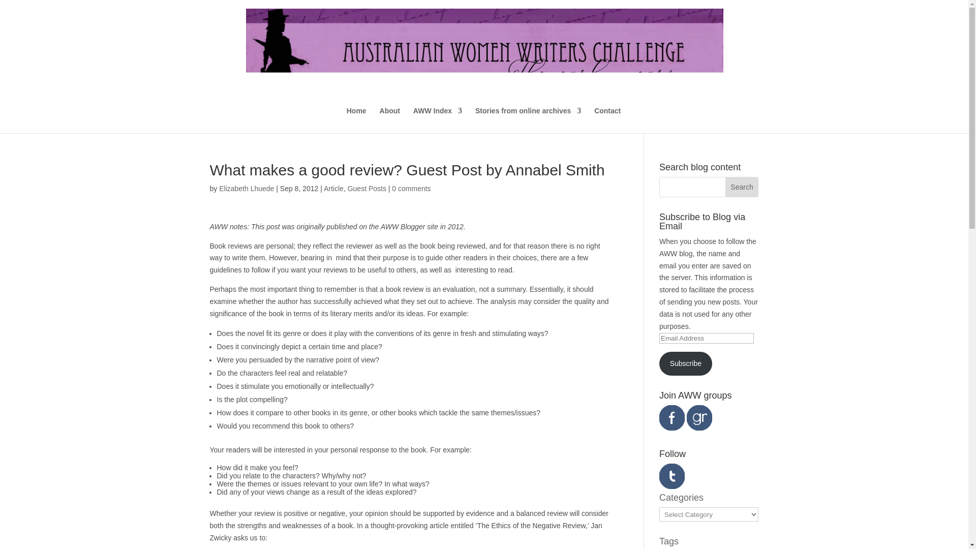 The width and height of the screenshot is (976, 549). What do you see at coordinates (411, 188) in the screenshot?
I see `0 comments` at bounding box center [411, 188].